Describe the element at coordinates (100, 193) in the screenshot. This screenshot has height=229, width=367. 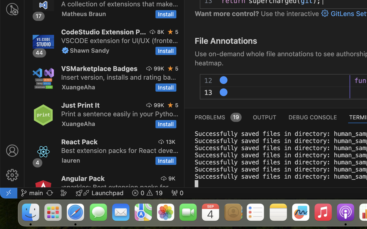
I see `Launchpad  ` at that location.